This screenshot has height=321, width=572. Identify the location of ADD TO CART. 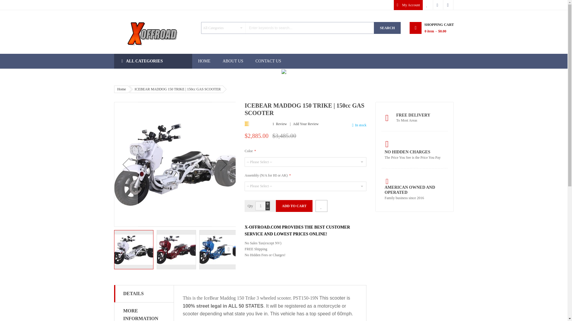
(294, 206).